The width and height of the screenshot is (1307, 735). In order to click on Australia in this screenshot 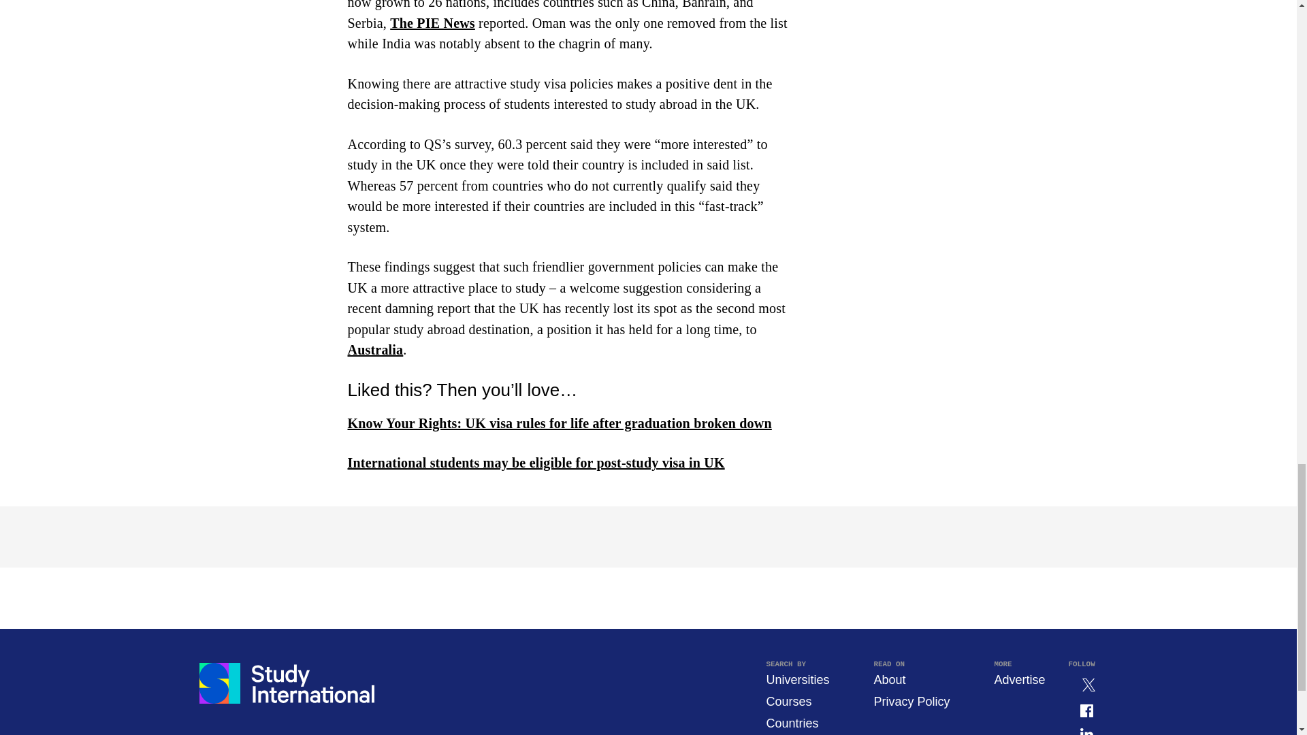, I will do `click(374, 350)`.